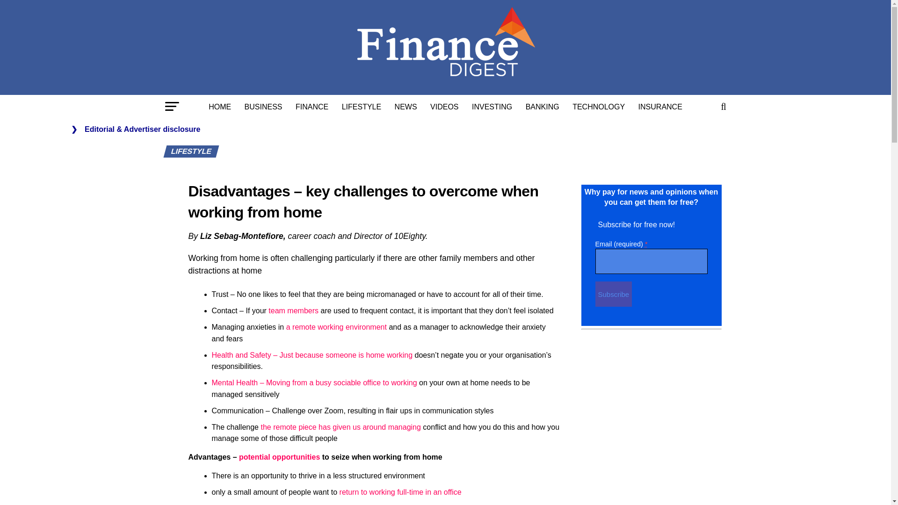  I want to click on HOME, so click(220, 107).